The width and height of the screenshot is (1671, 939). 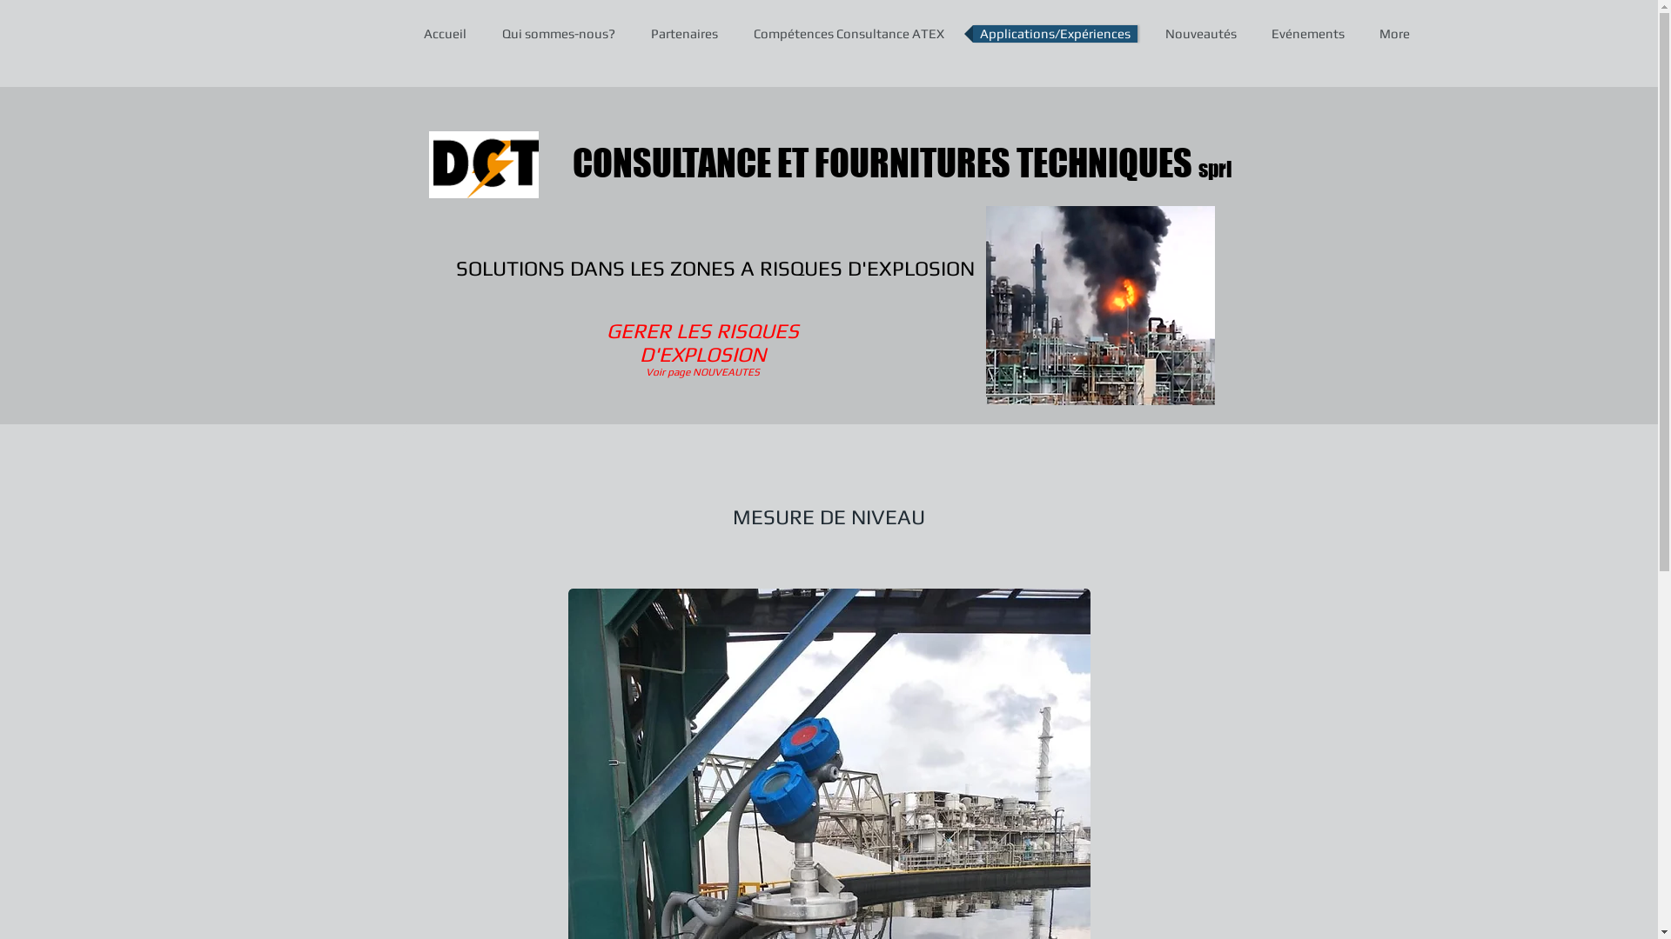 What do you see at coordinates (444, 34) in the screenshot?
I see `Accueil` at bounding box center [444, 34].